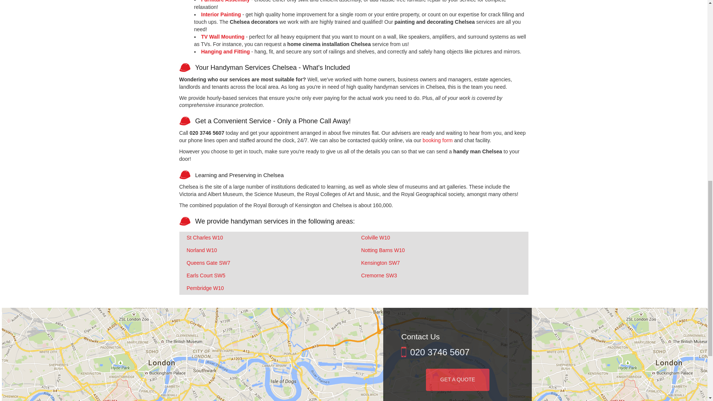 The width and height of the screenshot is (713, 401). I want to click on Kensington SW7, so click(381, 263).